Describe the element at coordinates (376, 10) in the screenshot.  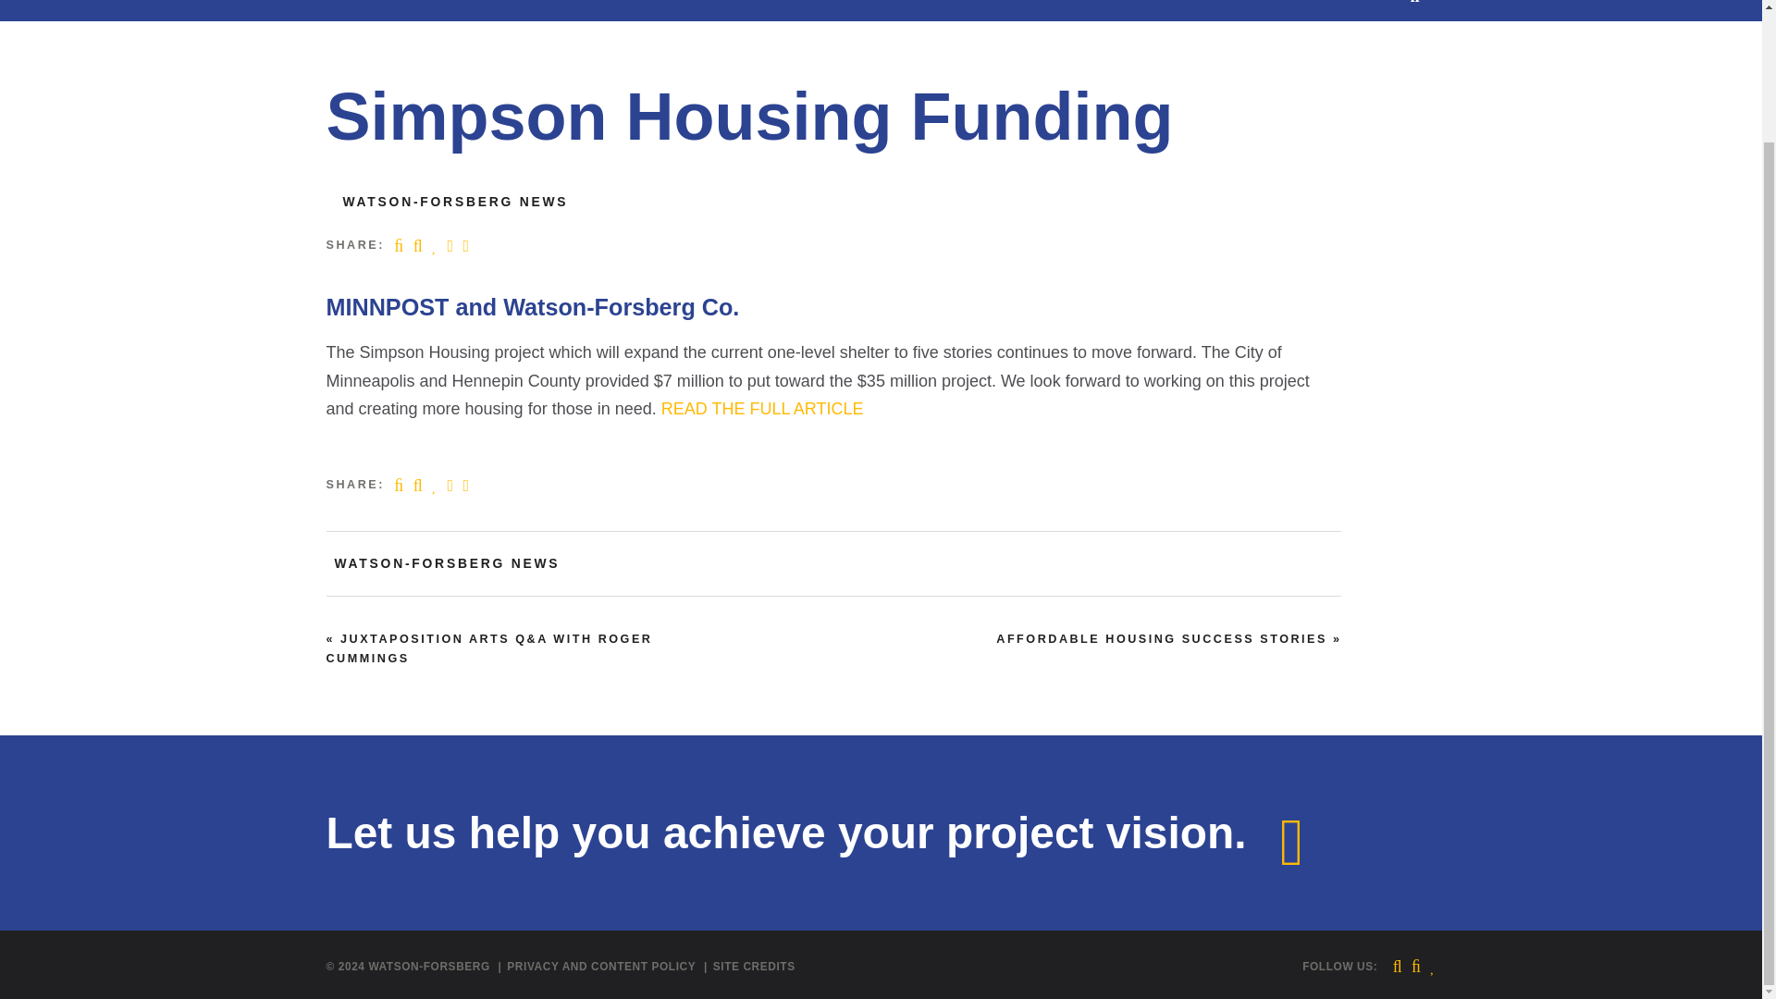
I see `WHO WE ARE` at that location.